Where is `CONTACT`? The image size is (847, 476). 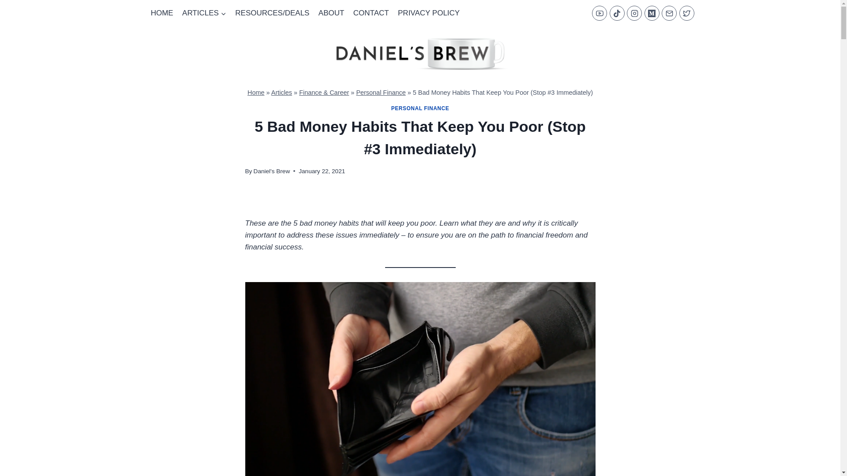
CONTACT is located at coordinates (371, 13).